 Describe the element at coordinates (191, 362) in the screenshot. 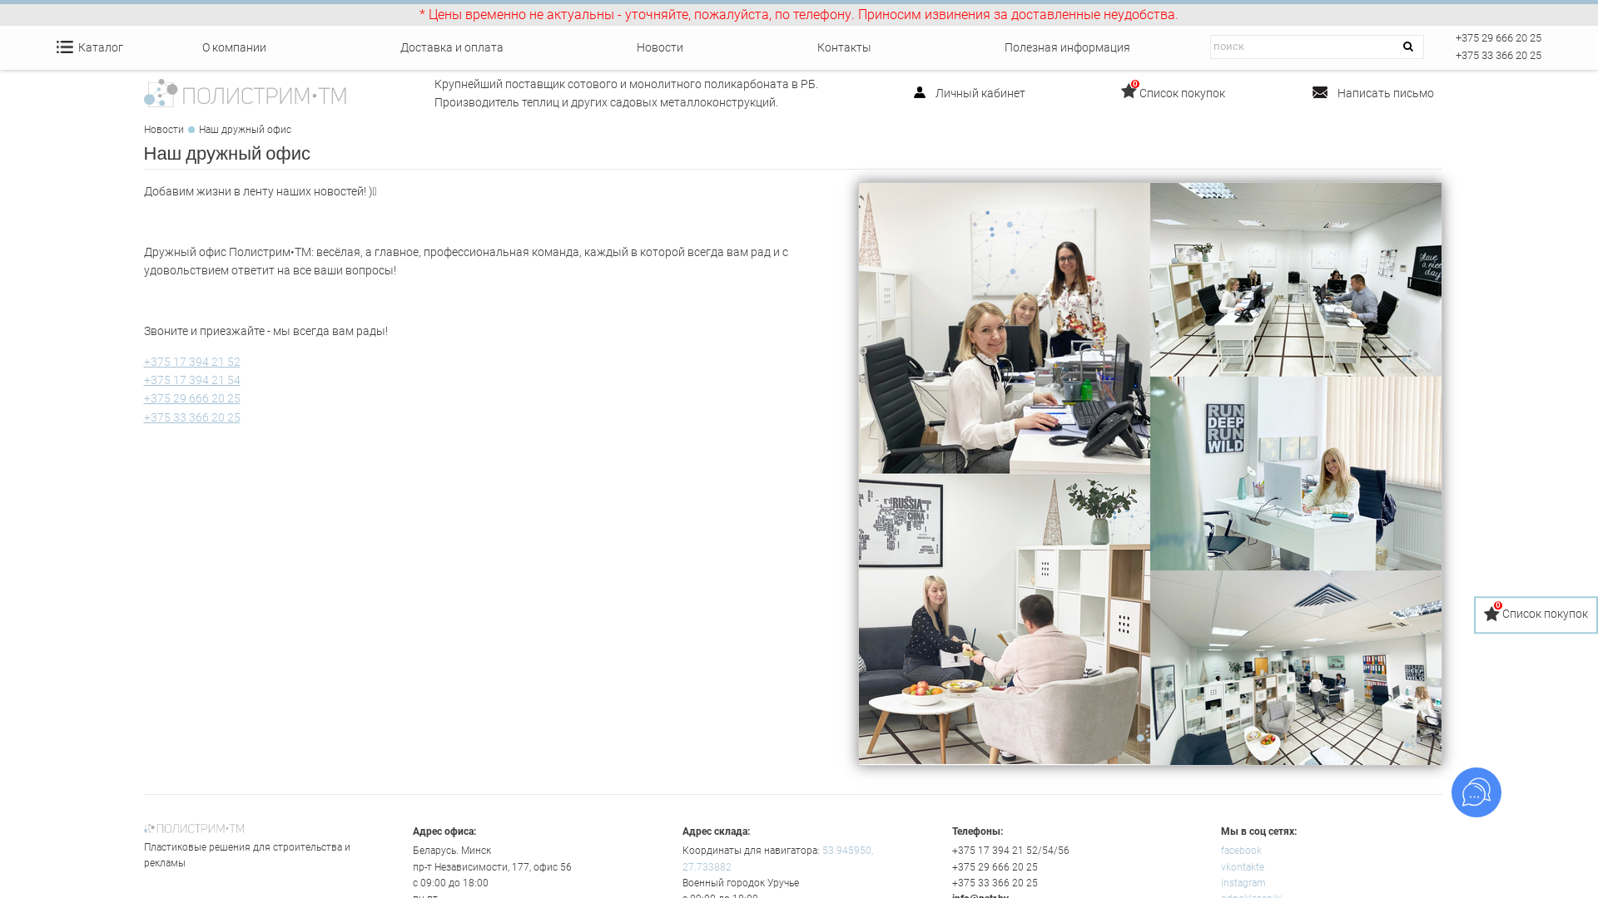

I see `+375 17 394 21 52` at that location.